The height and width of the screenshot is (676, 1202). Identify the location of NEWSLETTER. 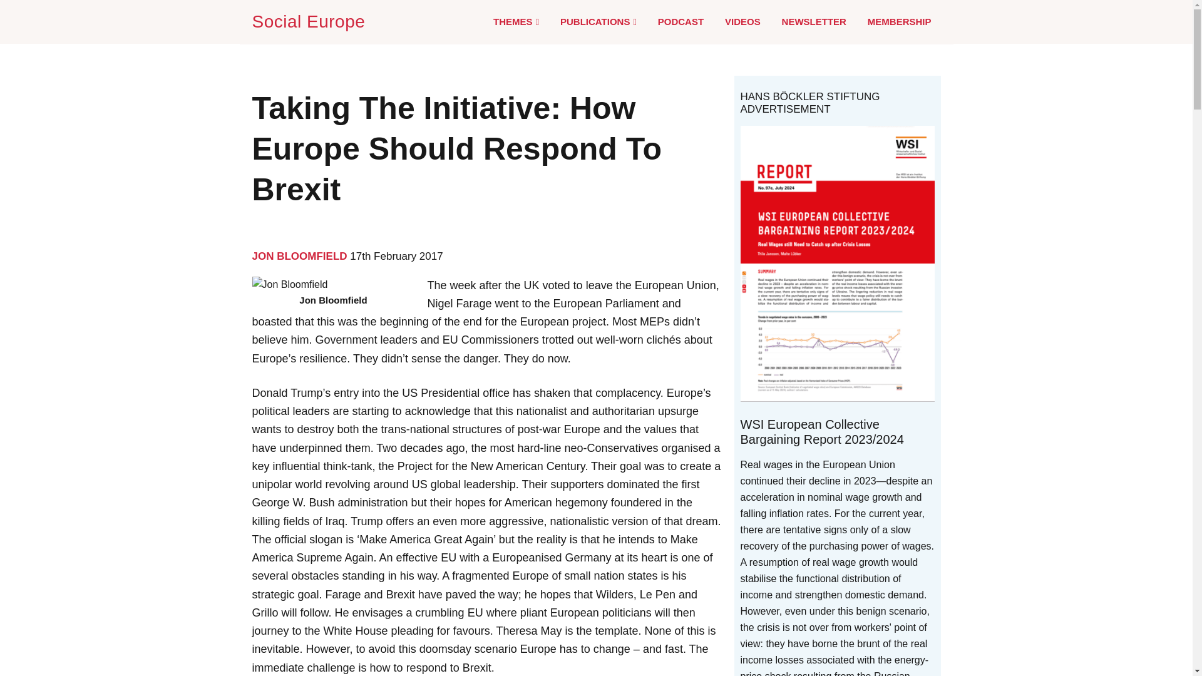
(814, 21).